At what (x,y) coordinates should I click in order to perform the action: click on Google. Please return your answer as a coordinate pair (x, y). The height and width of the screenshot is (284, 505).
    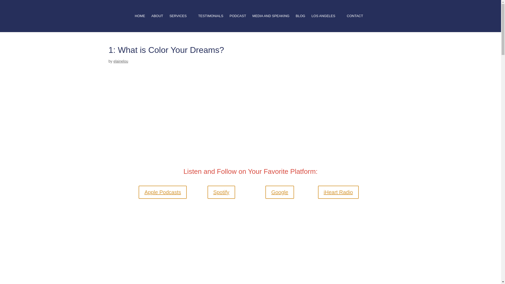
    Looking at the image, I should click on (280, 192).